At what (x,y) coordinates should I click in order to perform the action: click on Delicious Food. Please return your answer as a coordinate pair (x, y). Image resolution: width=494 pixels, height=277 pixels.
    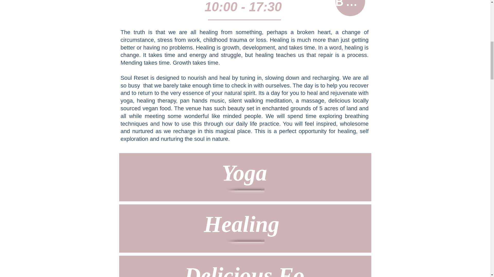
    Looking at the image, I should click on (244, 270).